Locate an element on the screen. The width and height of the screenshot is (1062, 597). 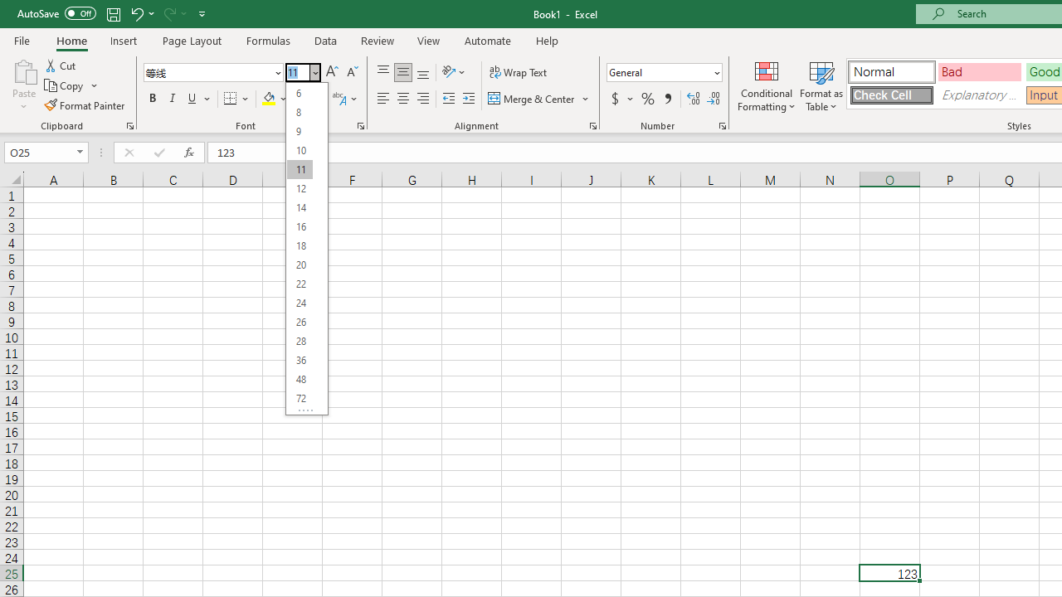
Font Size is located at coordinates (307, 249).